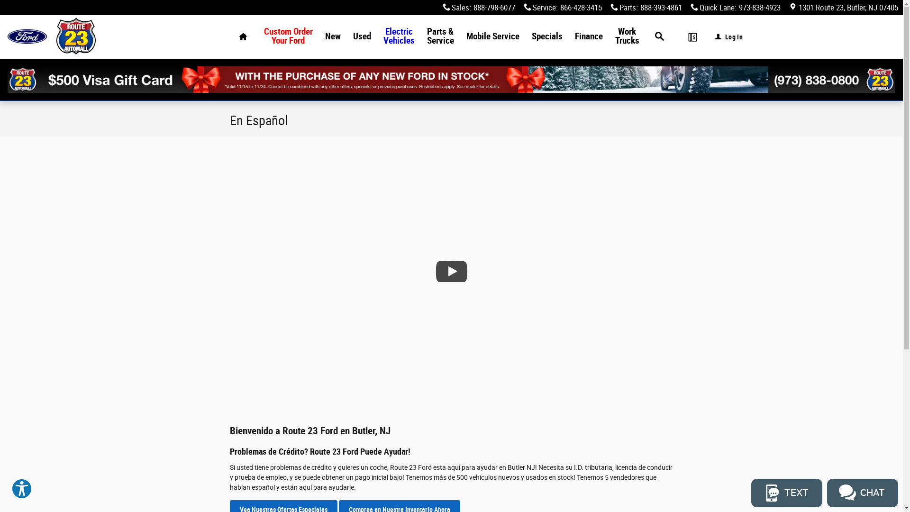 The image size is (910, 512). I want to click on Mobile Service, so click(492, 37).